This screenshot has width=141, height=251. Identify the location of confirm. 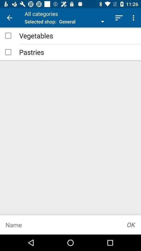
(131, 225).